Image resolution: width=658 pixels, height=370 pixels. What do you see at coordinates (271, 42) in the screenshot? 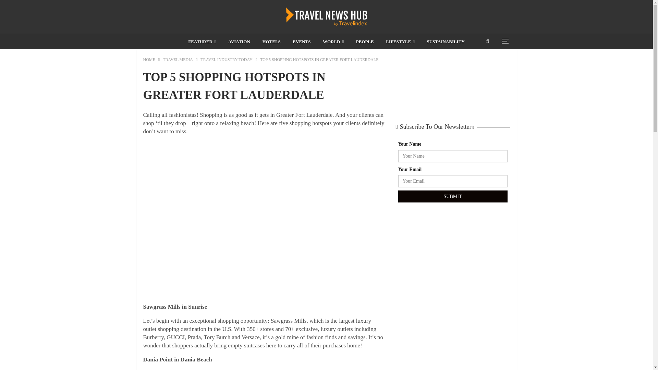
I see `HOTELS` at bounding box center [271, 42].